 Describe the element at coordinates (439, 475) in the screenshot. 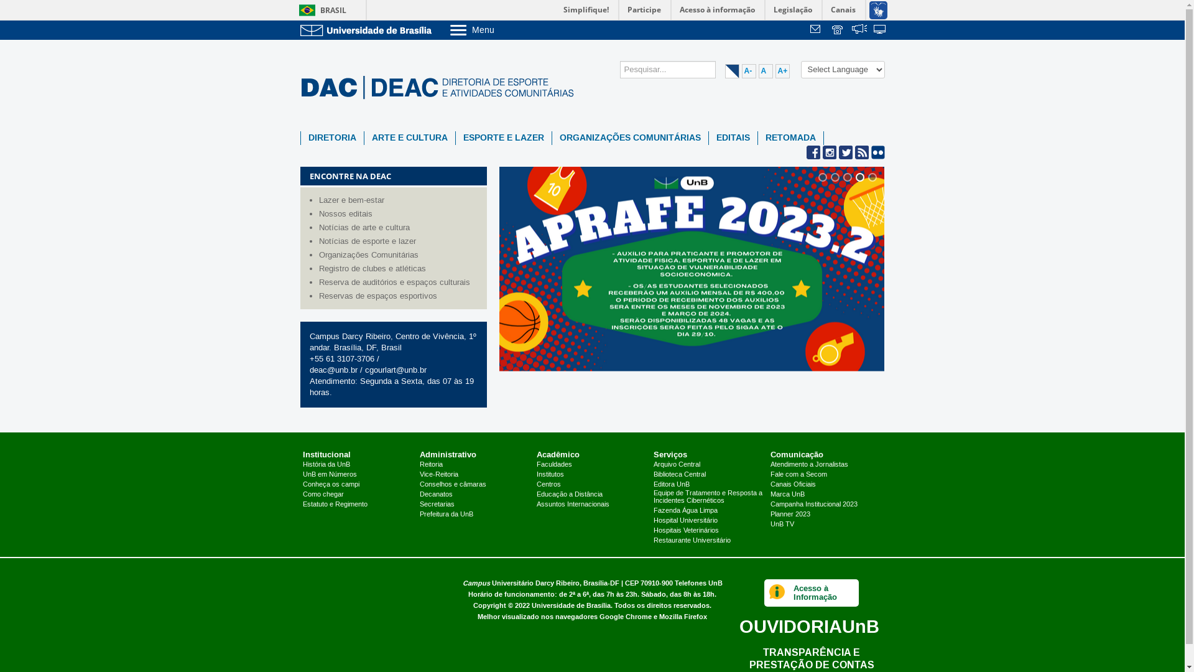

I see `Vice-Reitoria` at that location.